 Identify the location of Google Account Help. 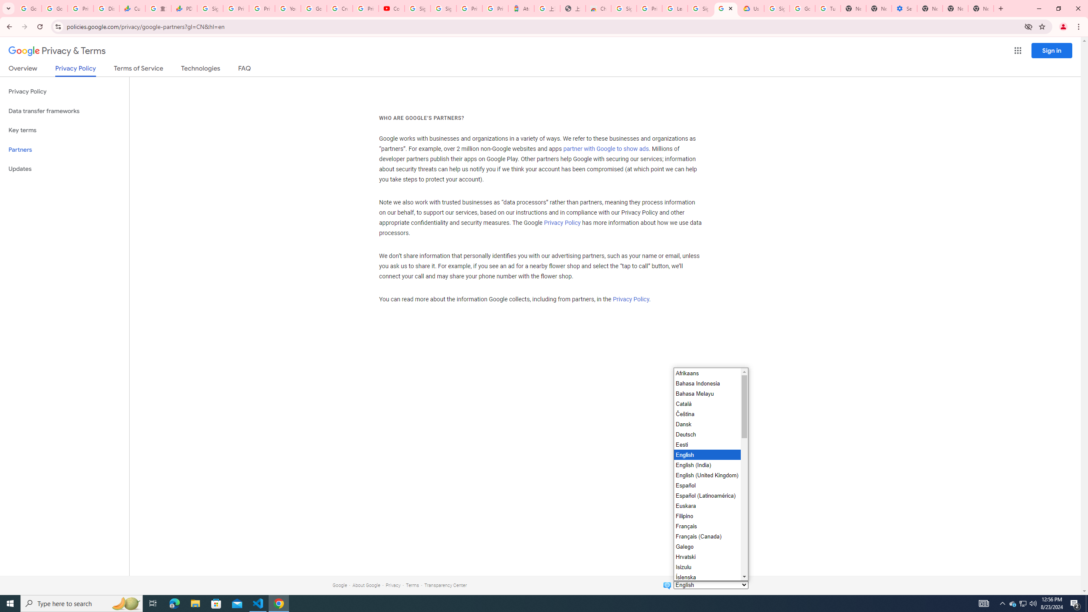
(314, 8).